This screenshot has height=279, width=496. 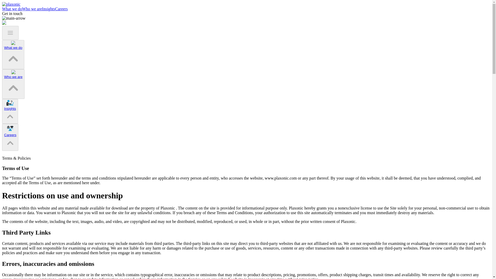 What do you see at coordinates (13, 77) in the screenshot?
I see `Who we are` at bounding box center [13, 77].